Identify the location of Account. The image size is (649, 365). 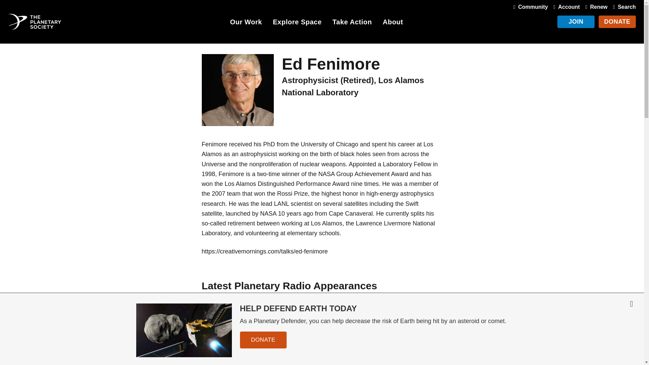
(565, 7).